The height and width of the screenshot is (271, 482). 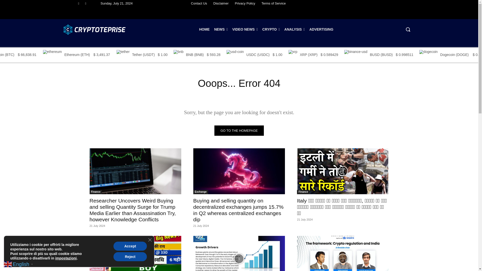 I want to click on Go to the homepage, so click(x=239, y=130).